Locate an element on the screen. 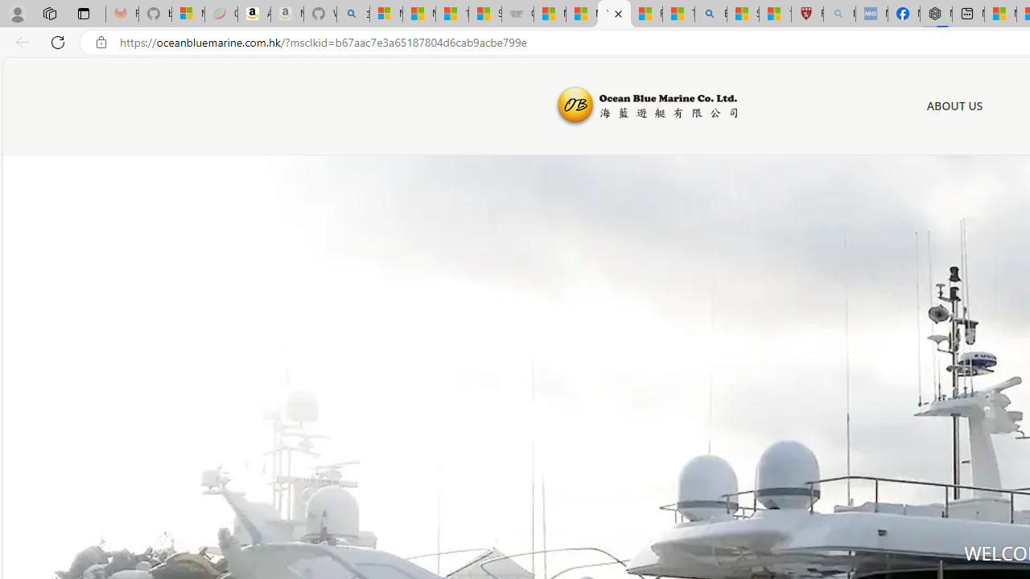 This screenshot has width=1030, height=579. Ocean Blue Marine is located at coordinates (645, 106).